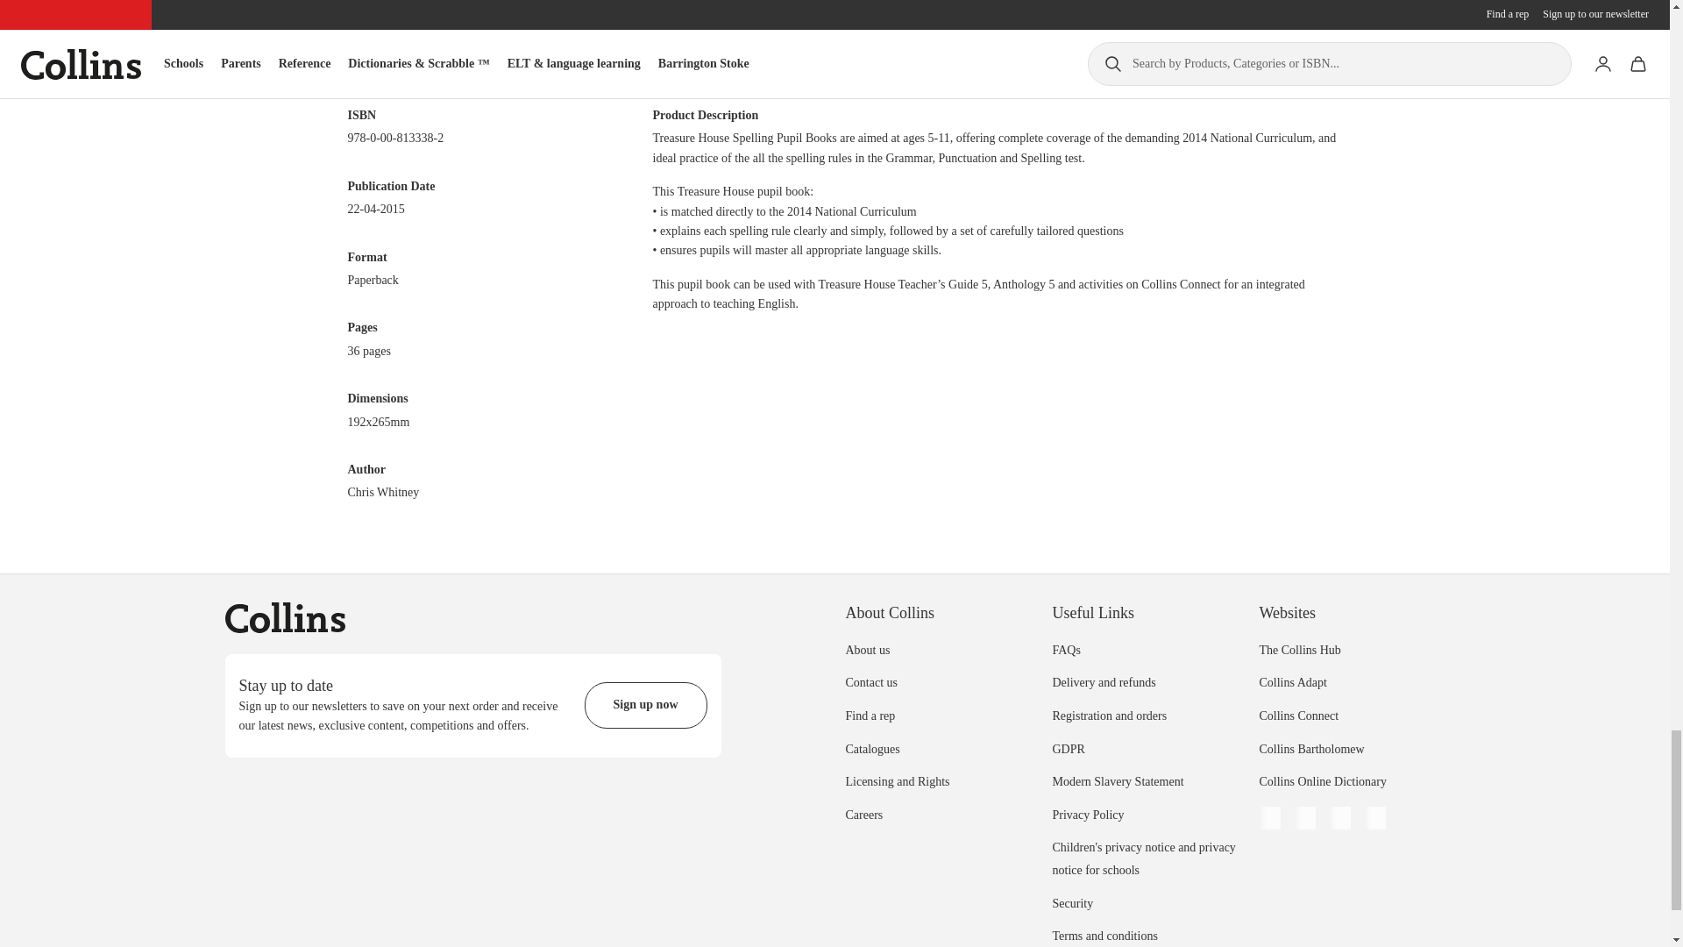  I want to click on Terms and conditions, so click(1104, 935).